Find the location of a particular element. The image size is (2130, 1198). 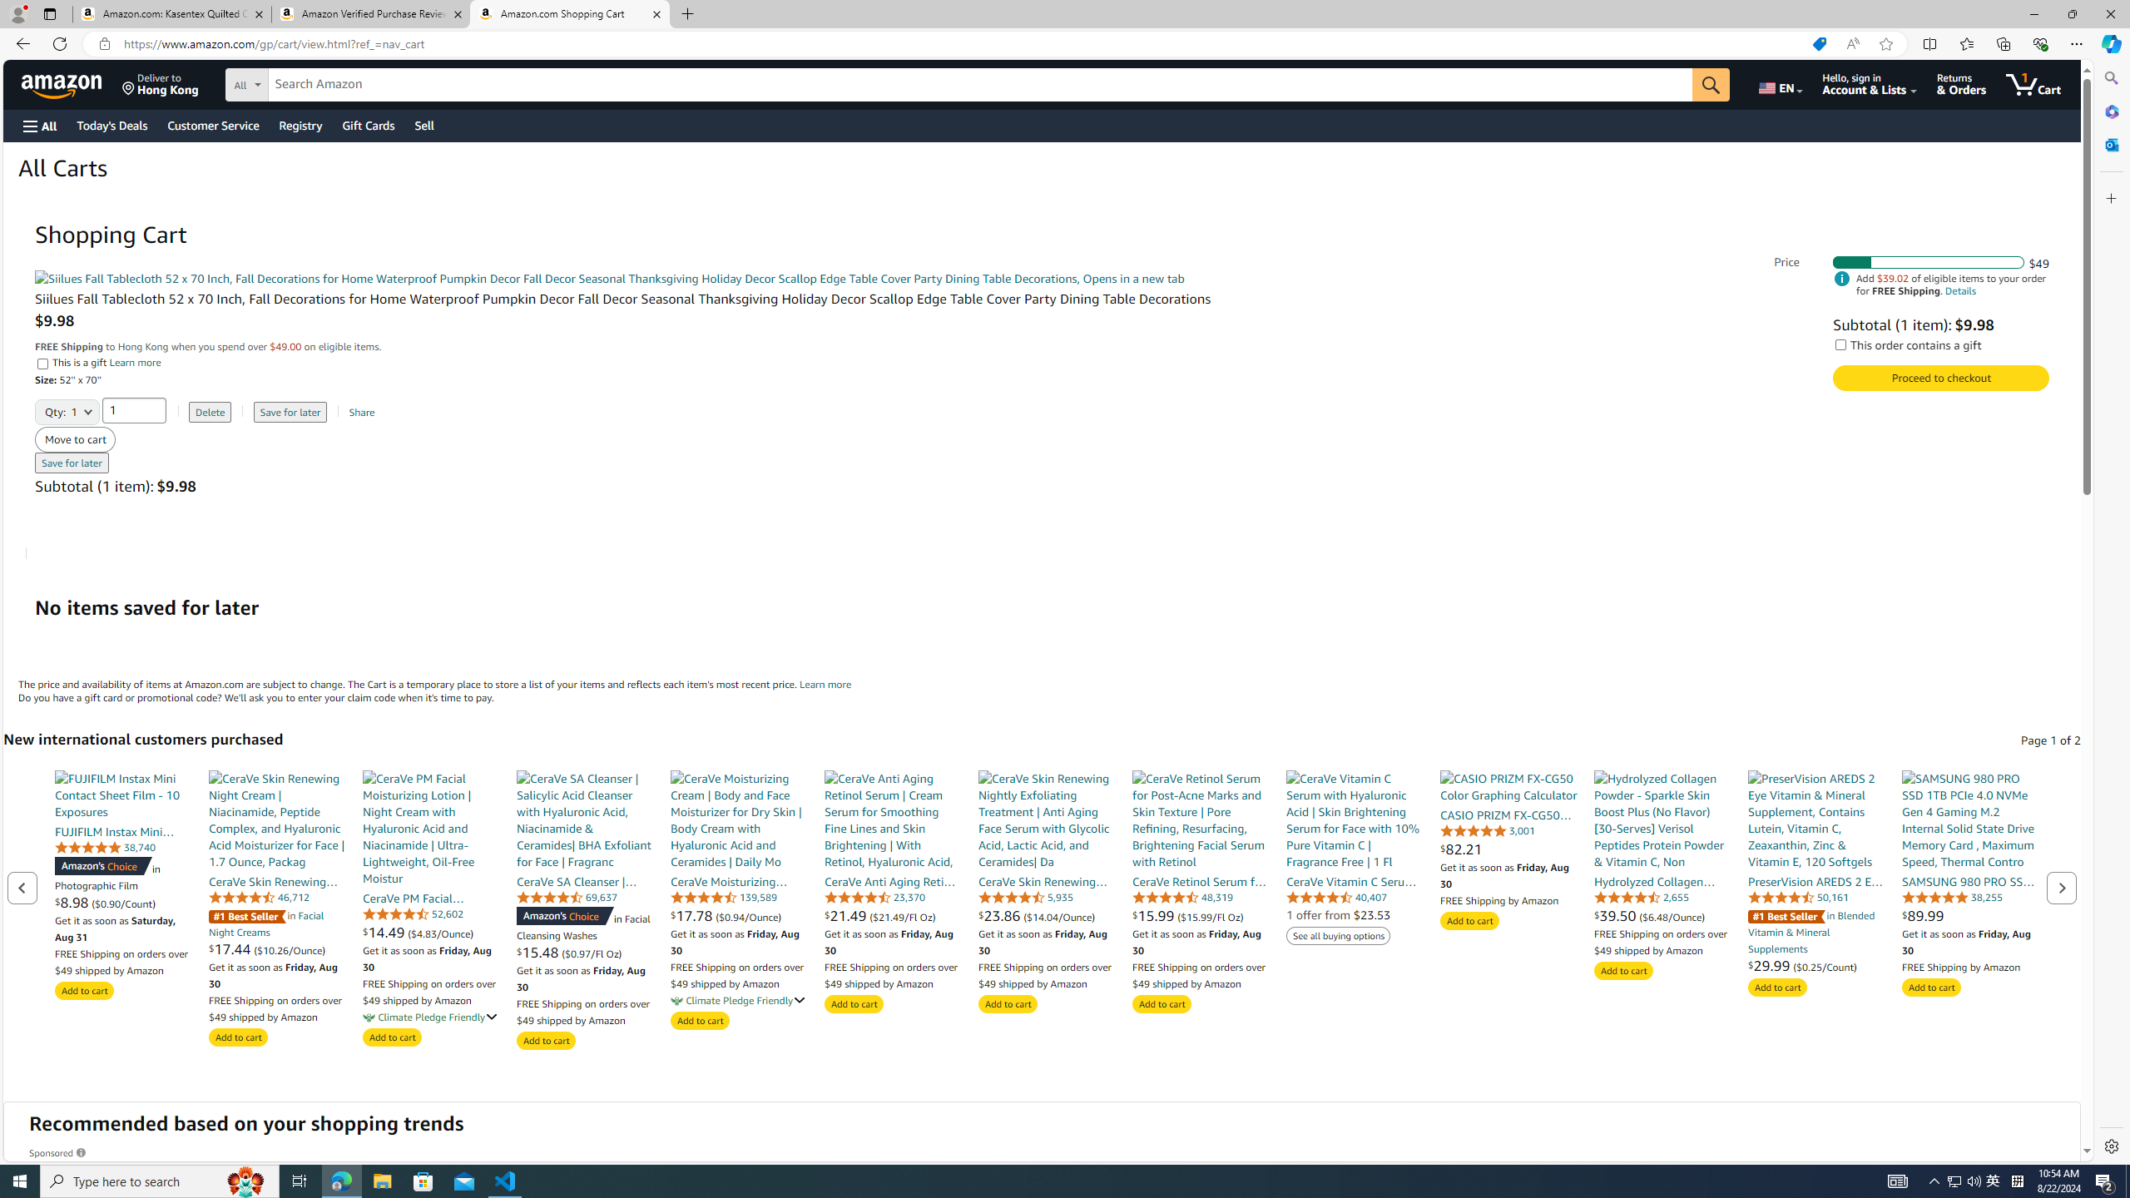

$29.99  is located at coordinates (1771, 965).